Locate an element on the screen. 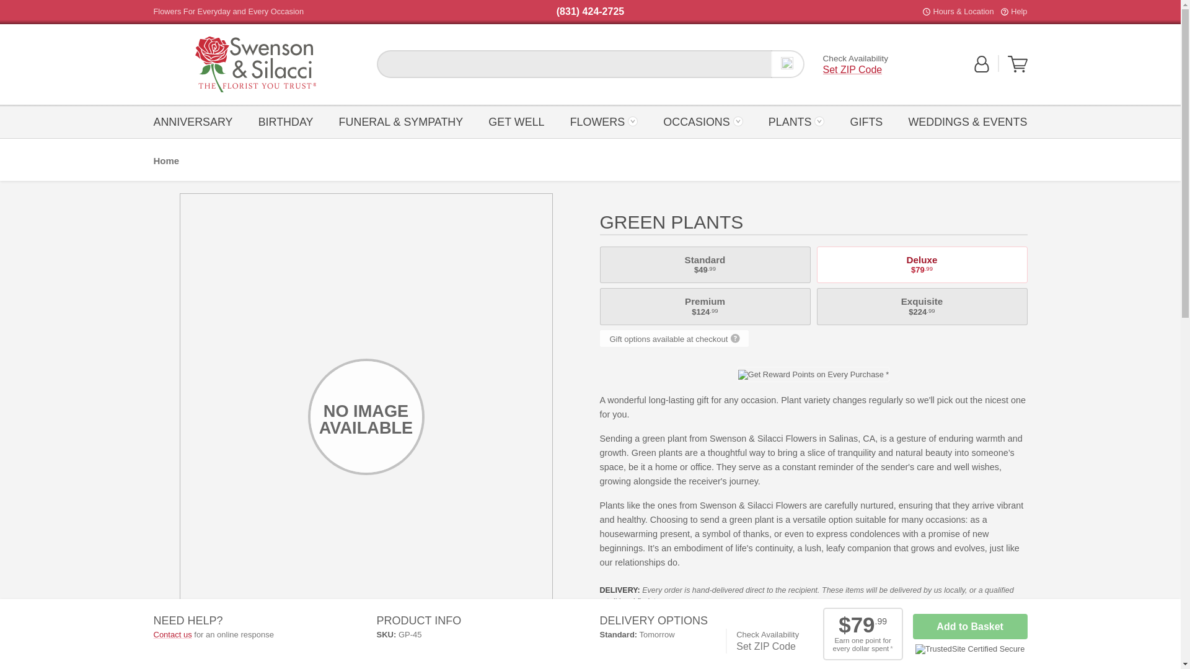 The width and height of the screenshot is (1190, 669). Set ZIP Code is located at coordinates (853, 69).